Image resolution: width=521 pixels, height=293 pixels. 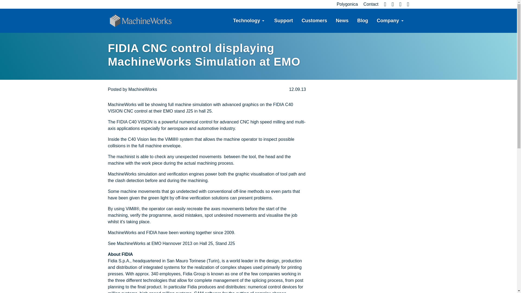 I want to click on Polygonica, so click(x=345, y=4).